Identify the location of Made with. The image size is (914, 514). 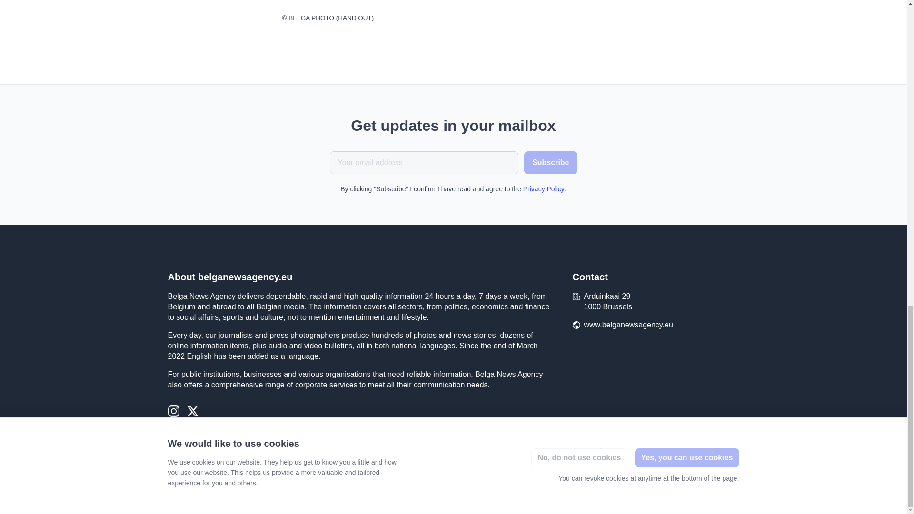
(697, 489).